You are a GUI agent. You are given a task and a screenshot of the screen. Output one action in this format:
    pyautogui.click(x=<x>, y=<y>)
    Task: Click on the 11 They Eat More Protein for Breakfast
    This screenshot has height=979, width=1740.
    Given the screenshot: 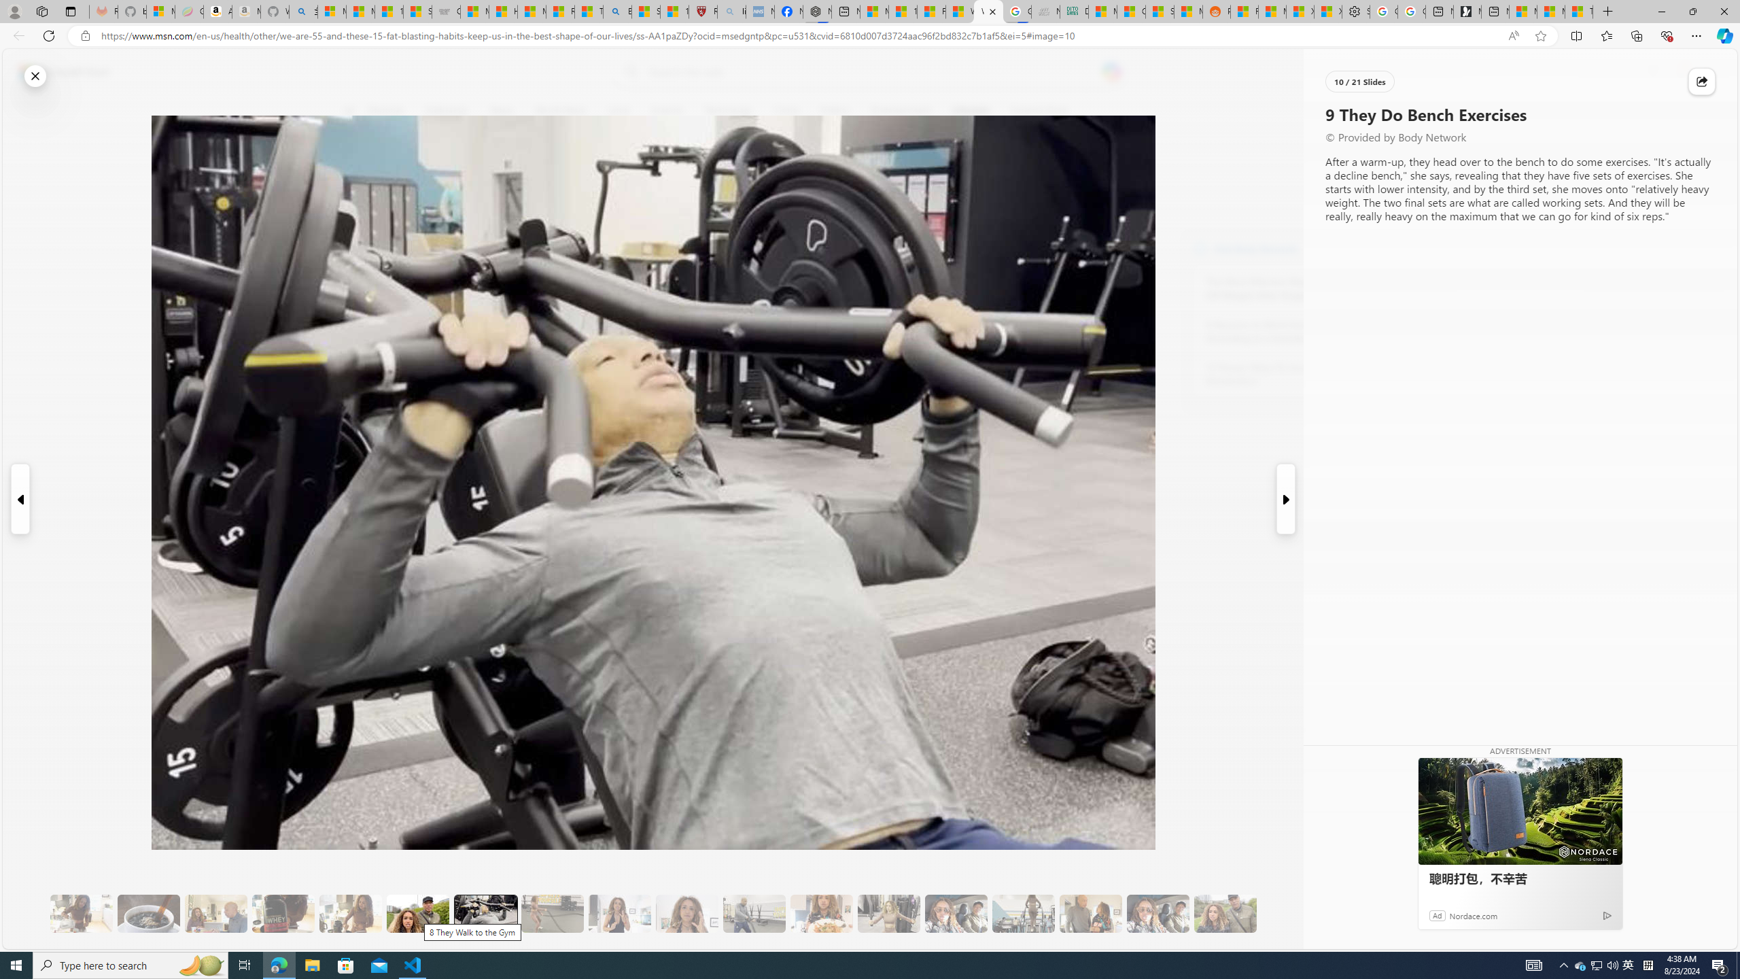 What is the action you would take?
    pyautogui.click(x=619, y=914)
    